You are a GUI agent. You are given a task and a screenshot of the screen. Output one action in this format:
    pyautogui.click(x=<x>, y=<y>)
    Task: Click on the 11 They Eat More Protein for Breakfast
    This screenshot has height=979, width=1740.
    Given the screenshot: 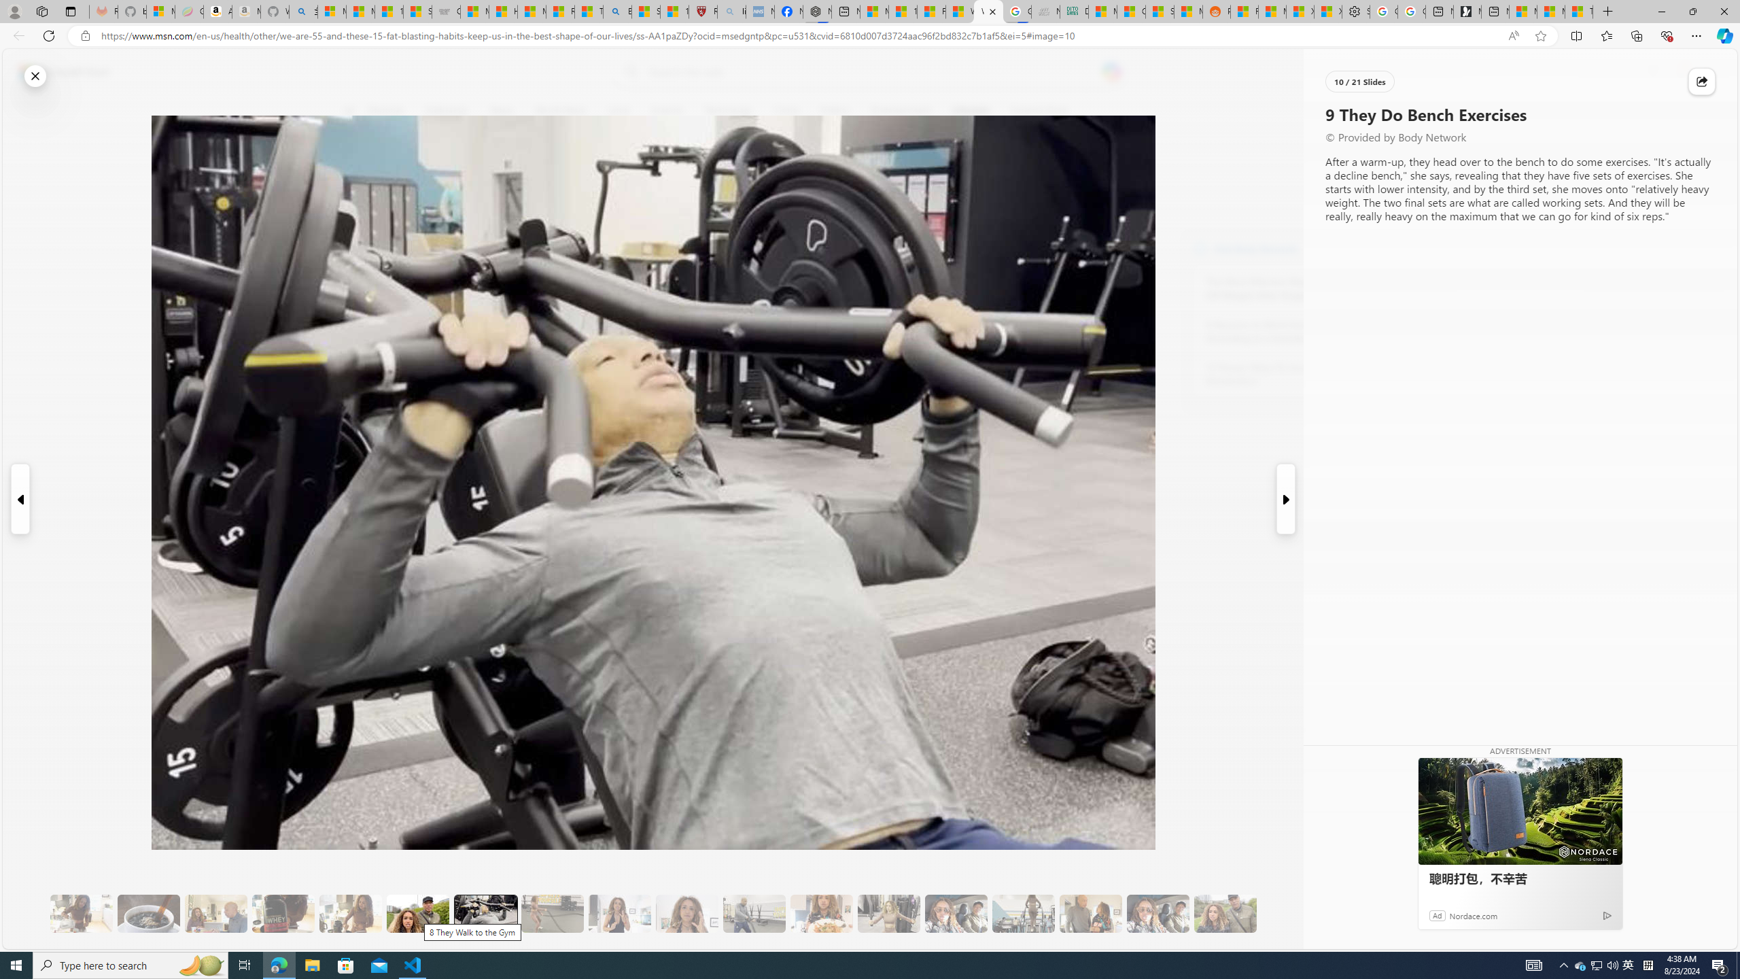 What is the action you would take?
    pyautogui.click(x=619, y=914)
    